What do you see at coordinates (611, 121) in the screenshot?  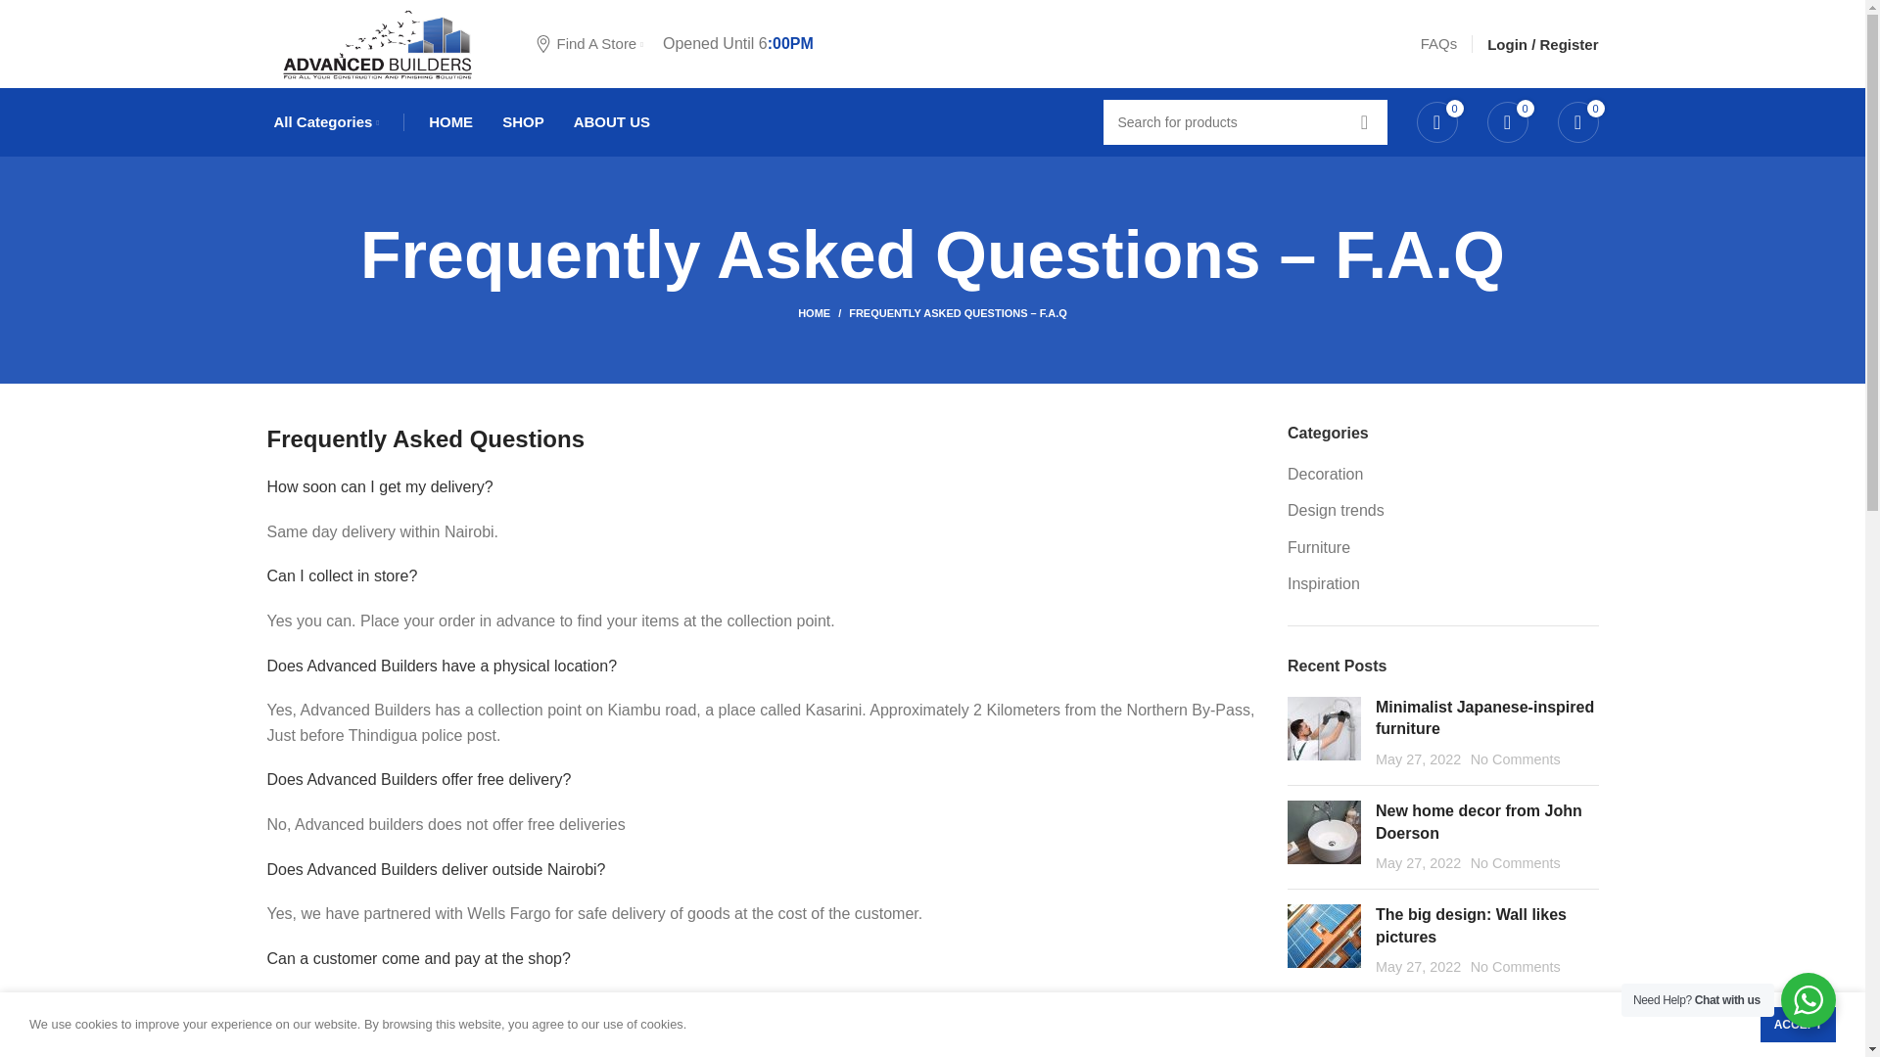 I see `ABOUT US` at bounding box center [611, 121].